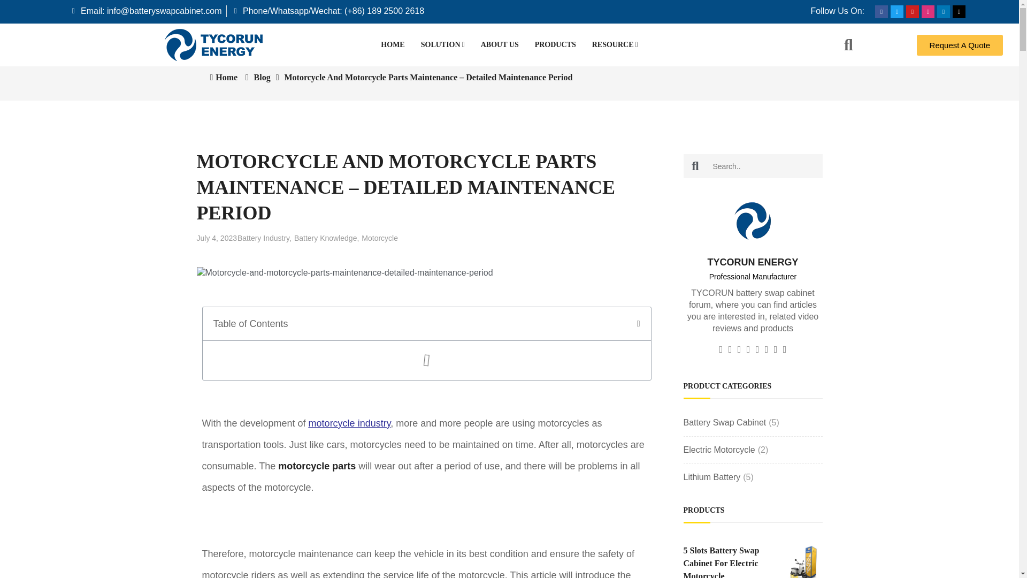 This screenshot has height=578, width=1027. What do you see at coordinates (223, 77) in the screenshot?
I see `Home` at bounding box center [223, 77].